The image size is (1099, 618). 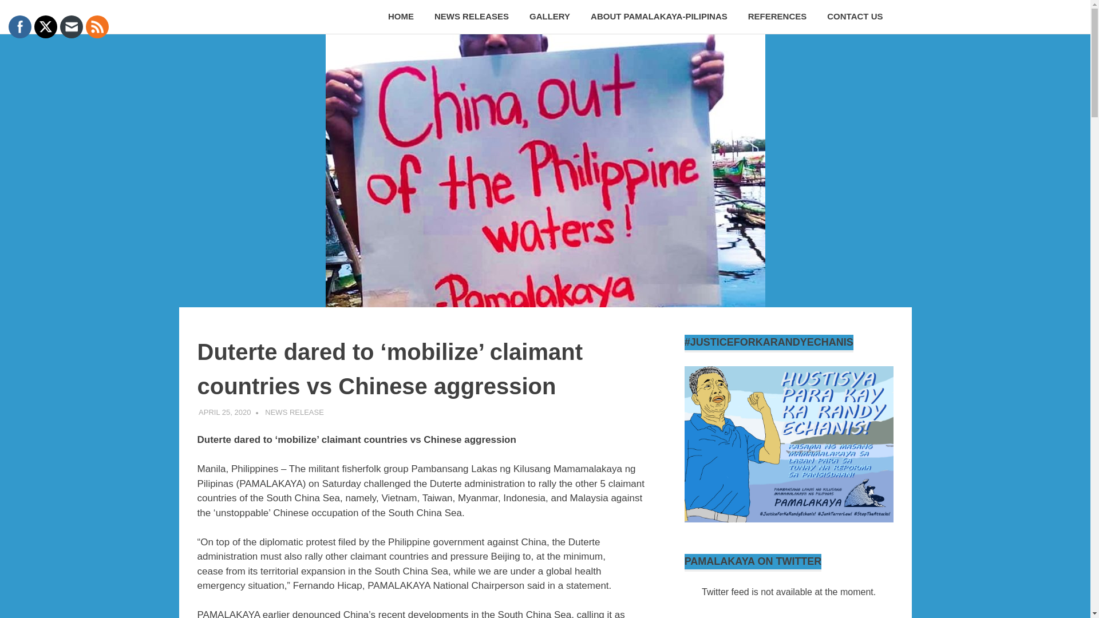 I want to click on GALLERY, so click(x=549, y=17).